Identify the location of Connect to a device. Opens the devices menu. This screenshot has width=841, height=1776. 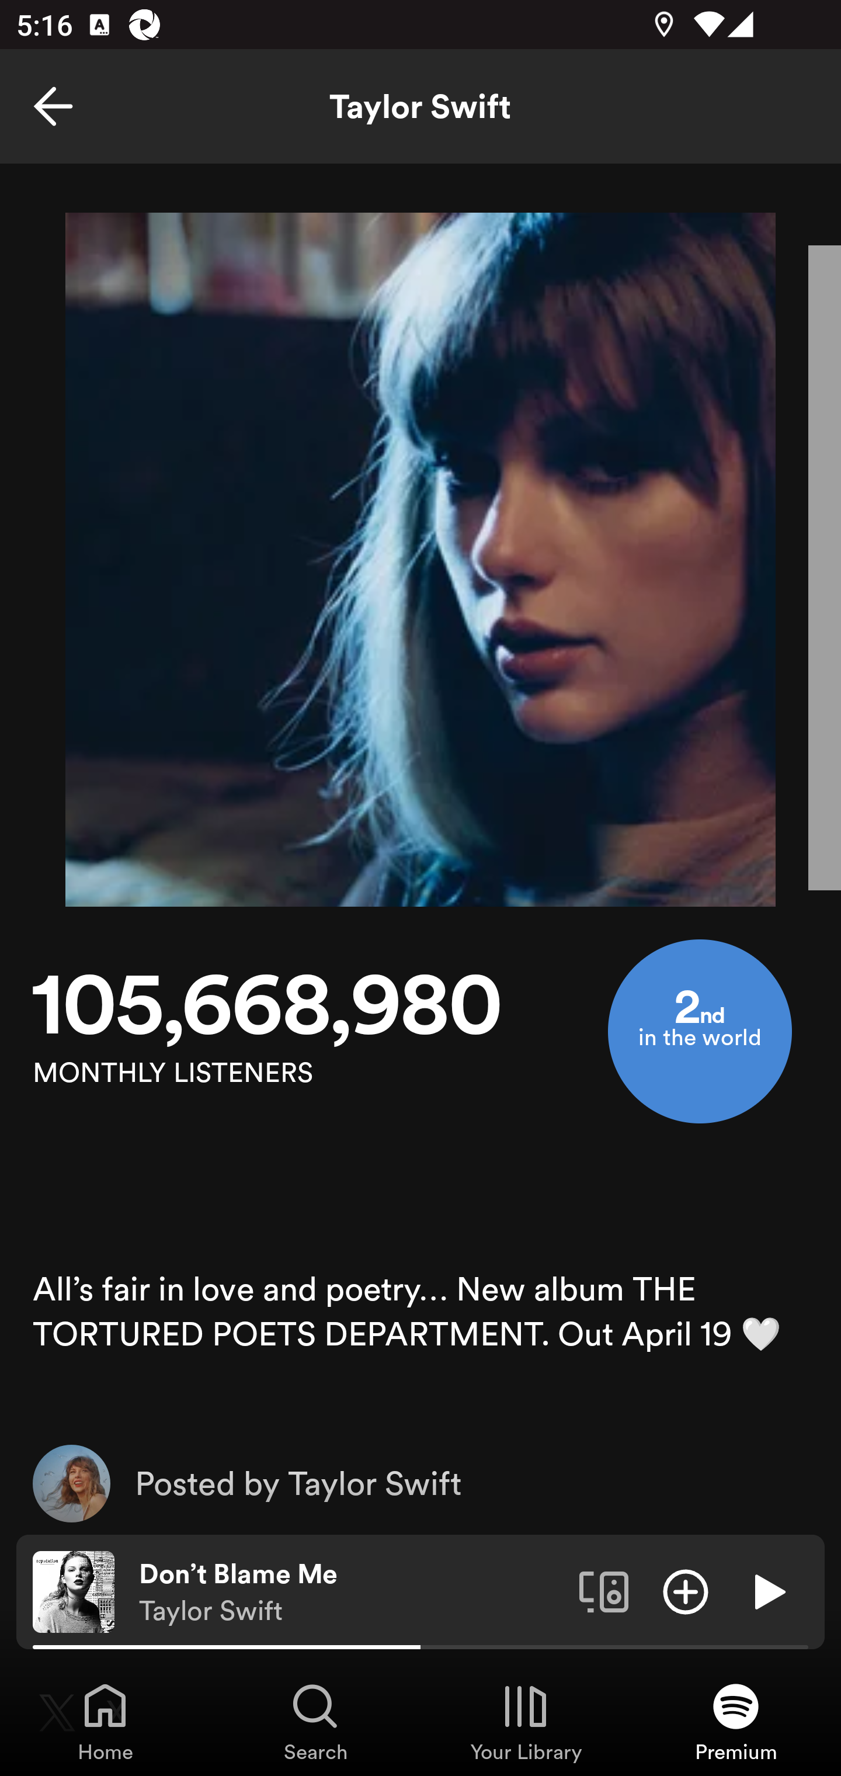
(604, 1591).